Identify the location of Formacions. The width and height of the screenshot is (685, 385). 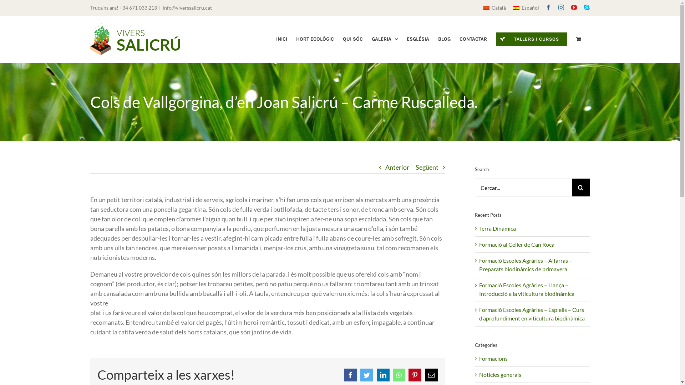
(532, 359).